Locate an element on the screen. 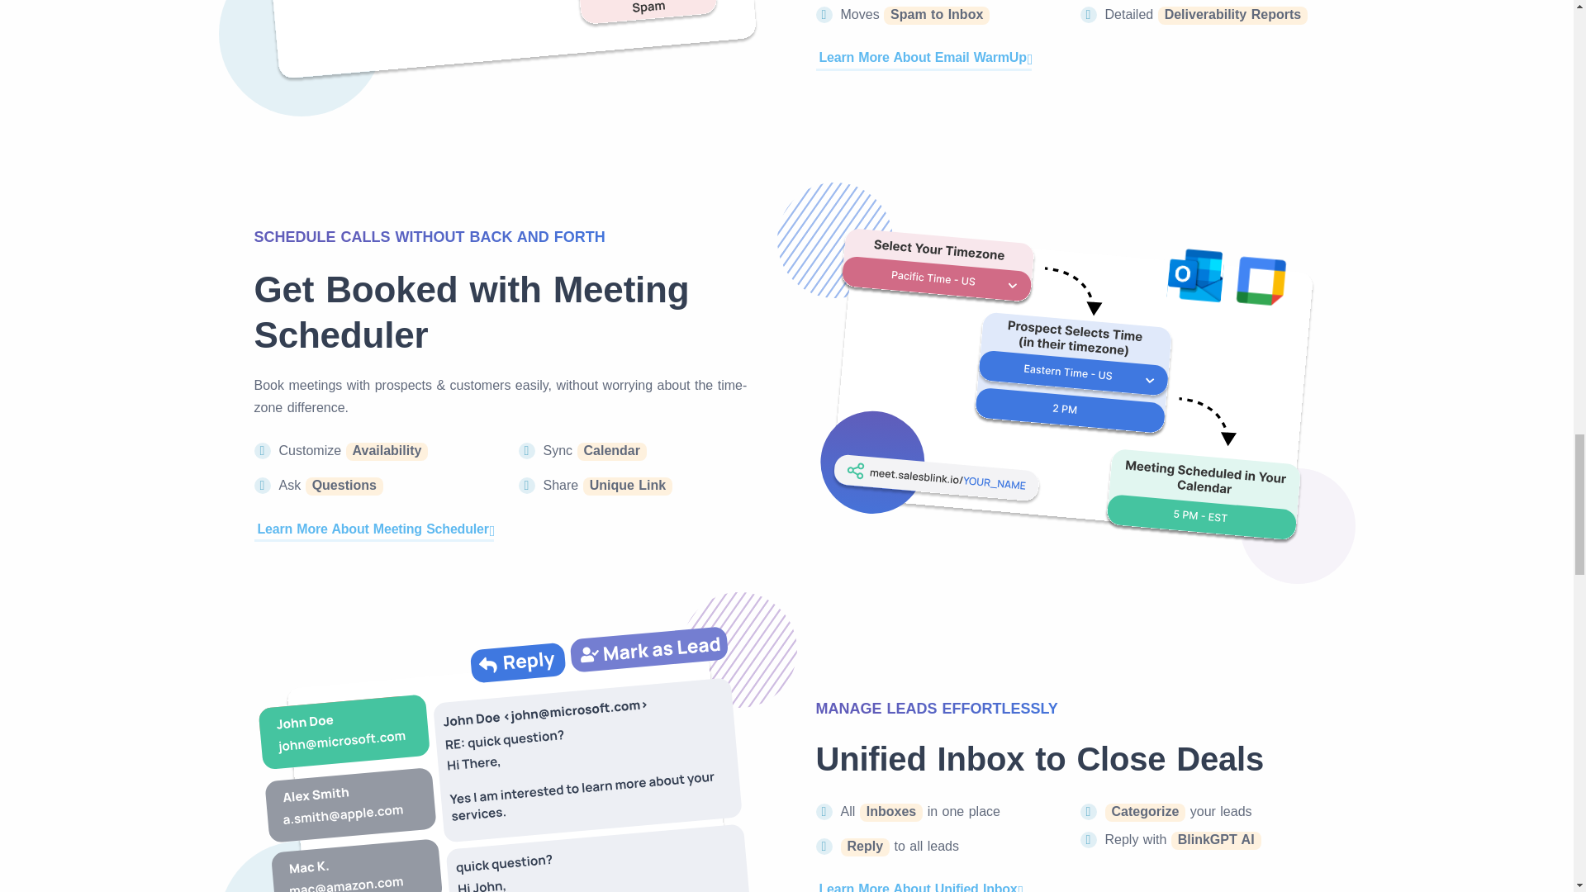 The height and width of the screenshot is (892, 1586). Learn More About Unified Inbox is located at coordinates (919, 885).